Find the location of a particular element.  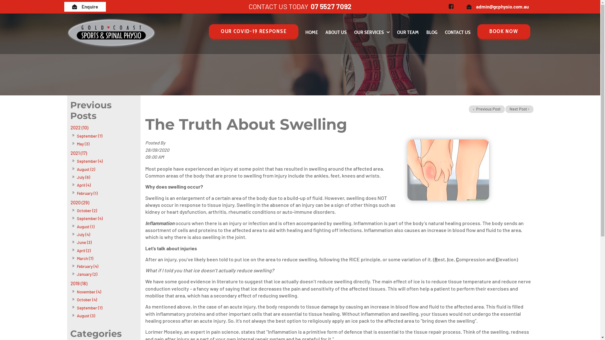

July (4) is located at coordinates (83, 235).